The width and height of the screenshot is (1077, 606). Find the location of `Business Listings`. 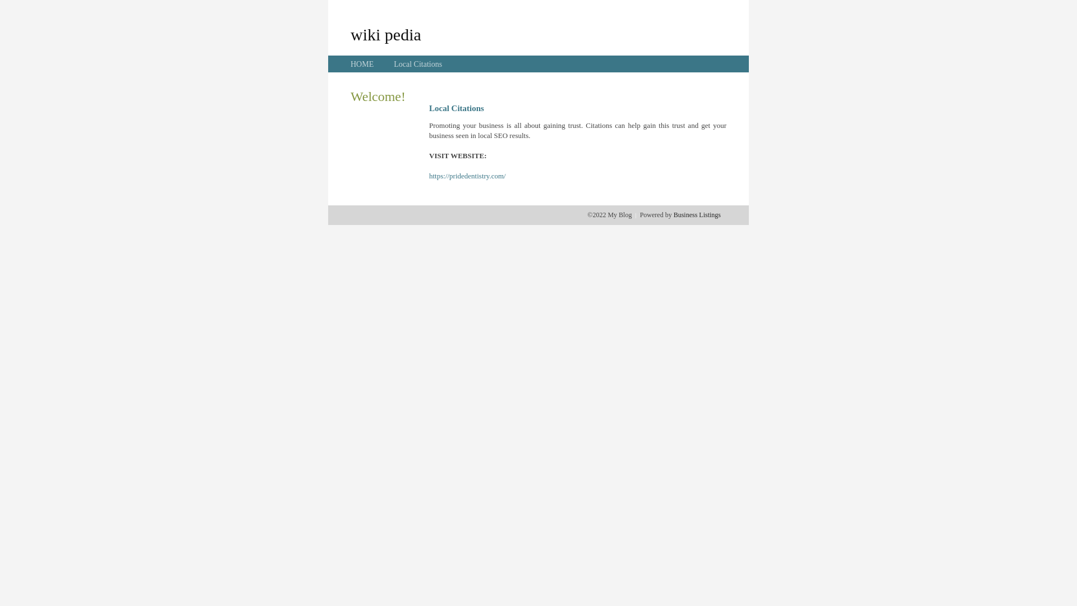

Business Listings is located at coordinates (697, 215).